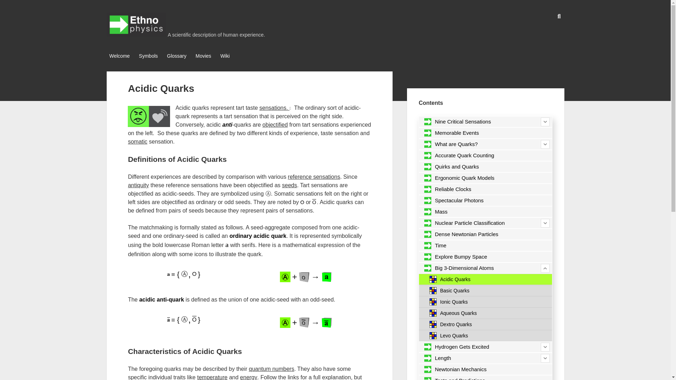  Describe the element at coordinates (177, 56) in the screenshot. I see `Glossary` at that location.